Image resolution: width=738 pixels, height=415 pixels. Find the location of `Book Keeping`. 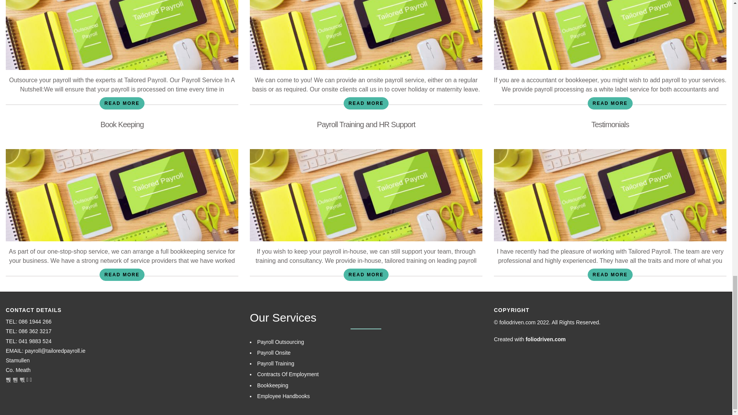

Book Keeping is located at coordinates (122, 124).